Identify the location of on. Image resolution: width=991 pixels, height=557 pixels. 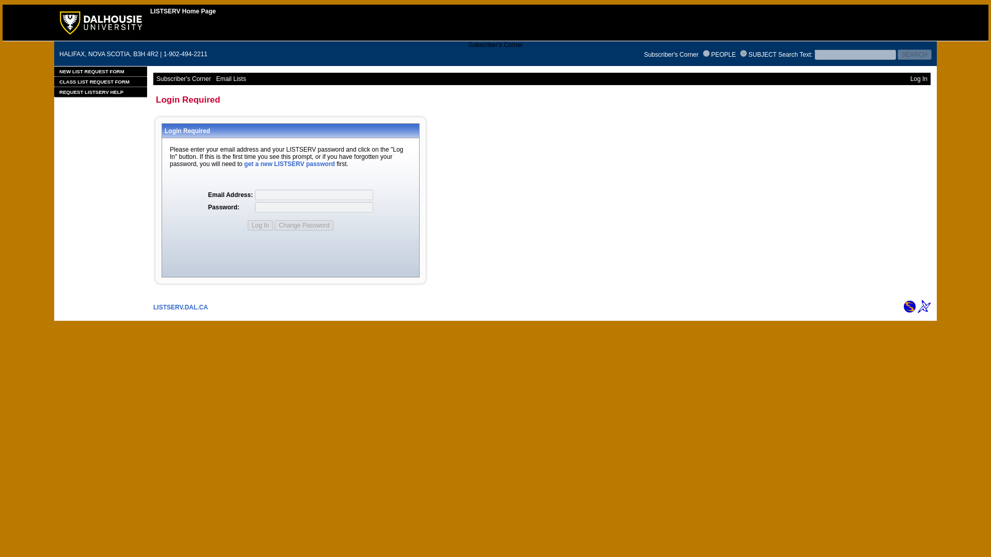
(706, 54).